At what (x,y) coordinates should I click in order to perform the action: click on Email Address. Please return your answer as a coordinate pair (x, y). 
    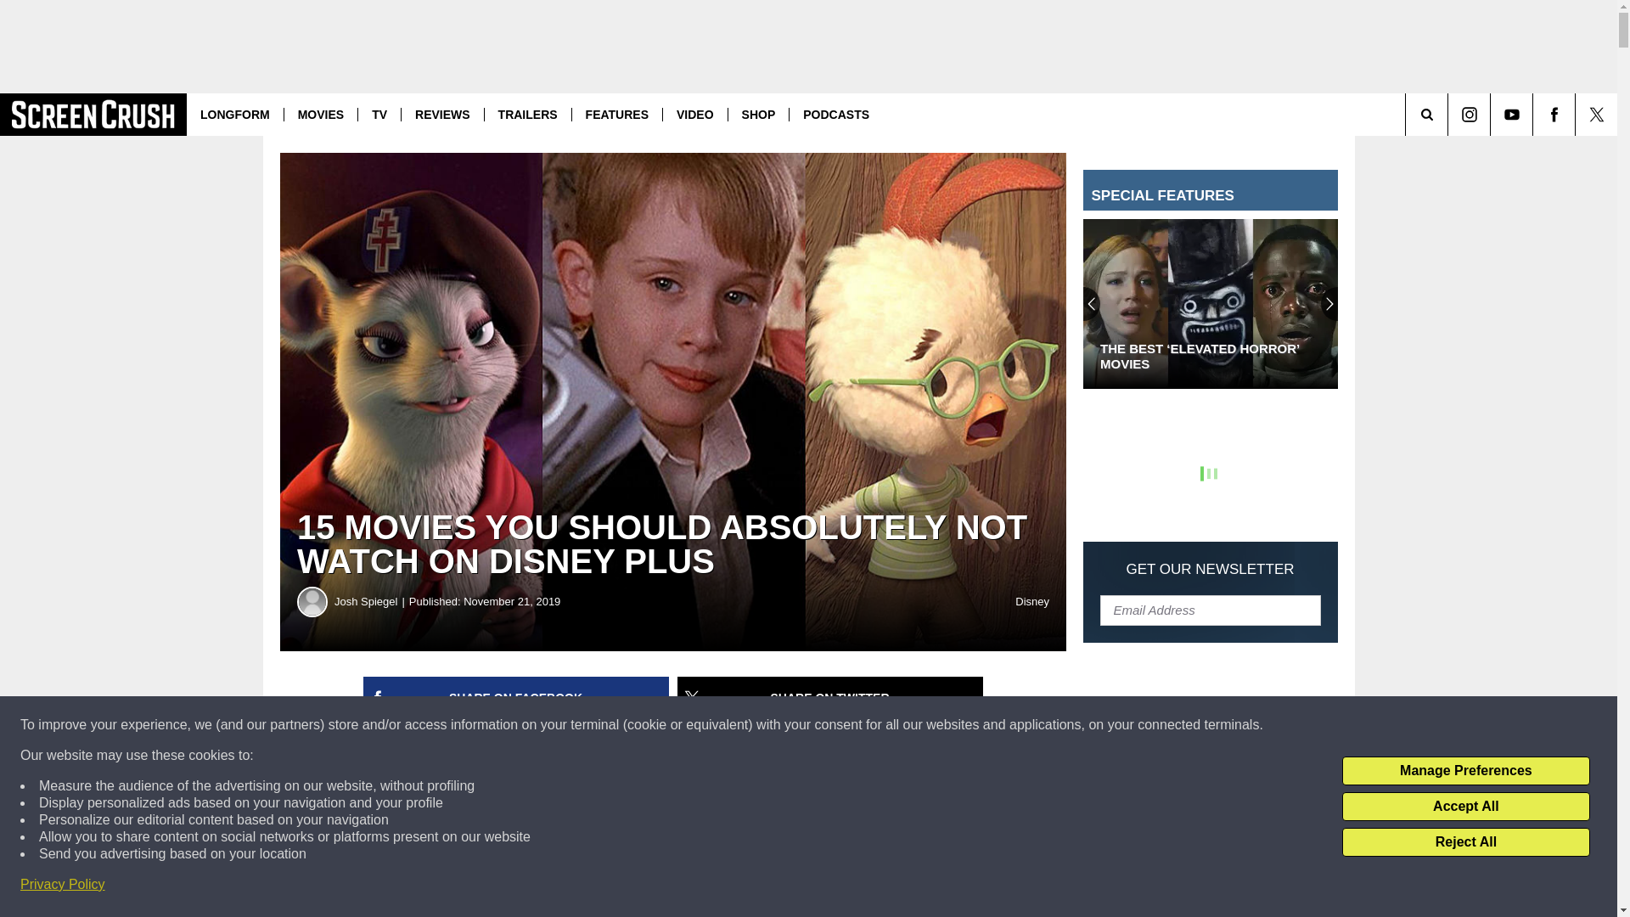
    Looking at the image, I should click on (1211, 609).